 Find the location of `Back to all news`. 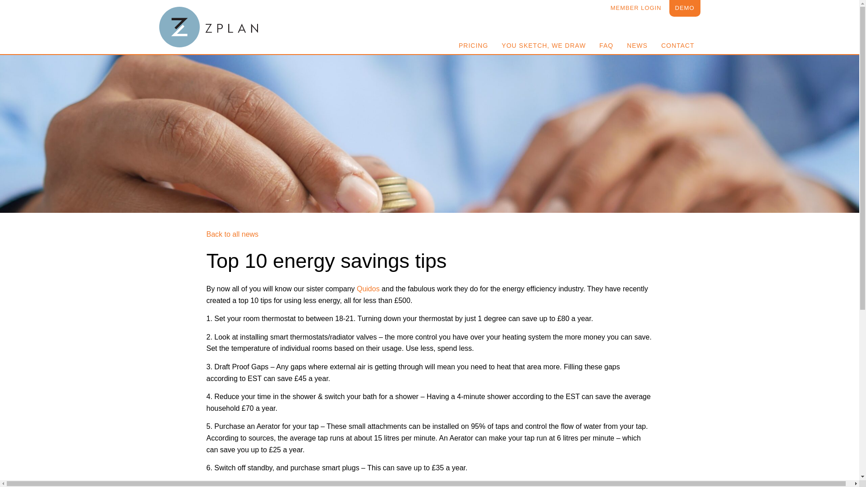

Back to all news is located at coordinates (233, 234).